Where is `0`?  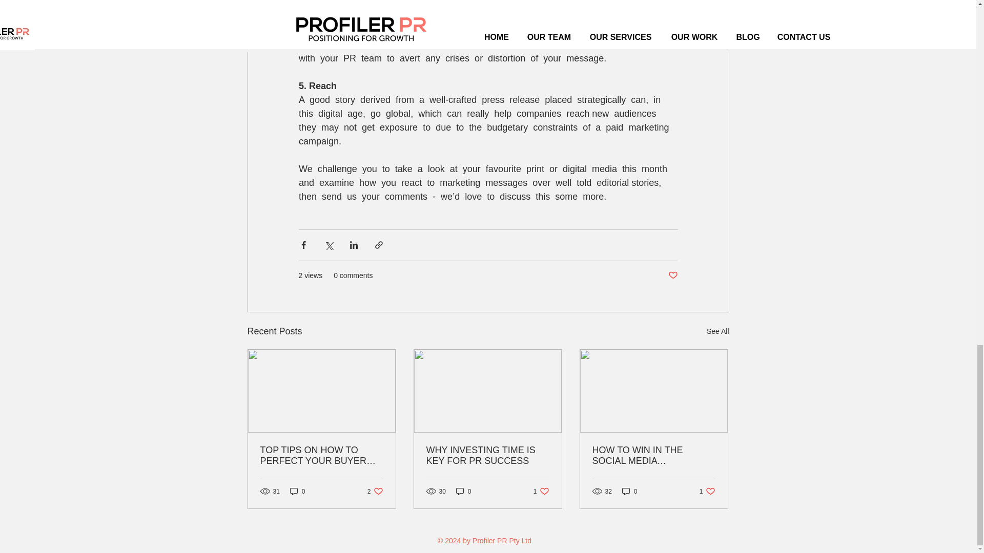
0 is located at coordinates (487, 456).